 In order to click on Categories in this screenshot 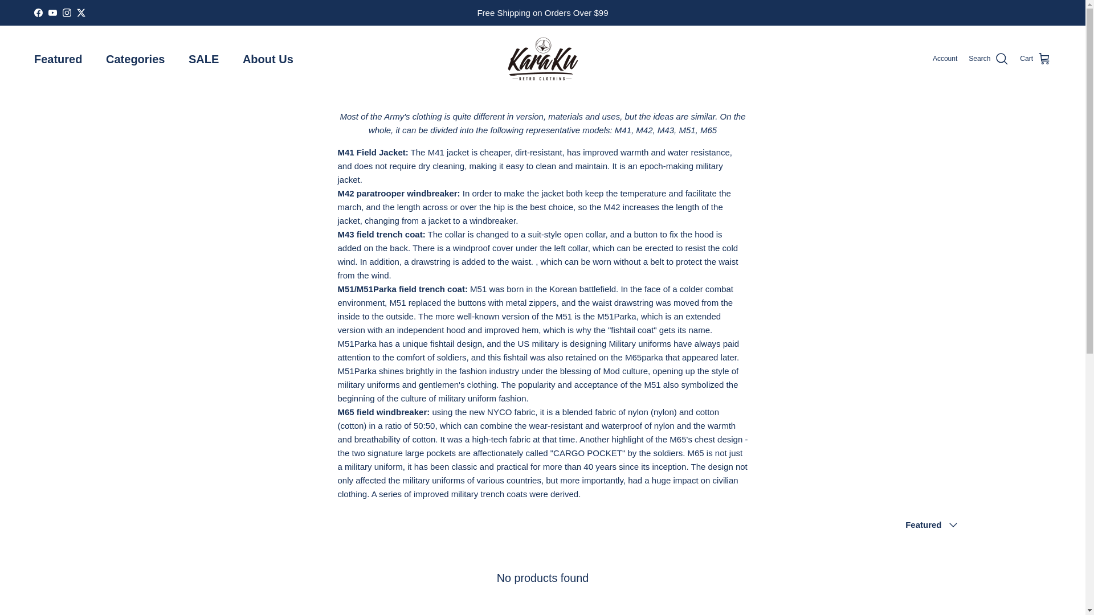, I will do `click(136, 58)`.